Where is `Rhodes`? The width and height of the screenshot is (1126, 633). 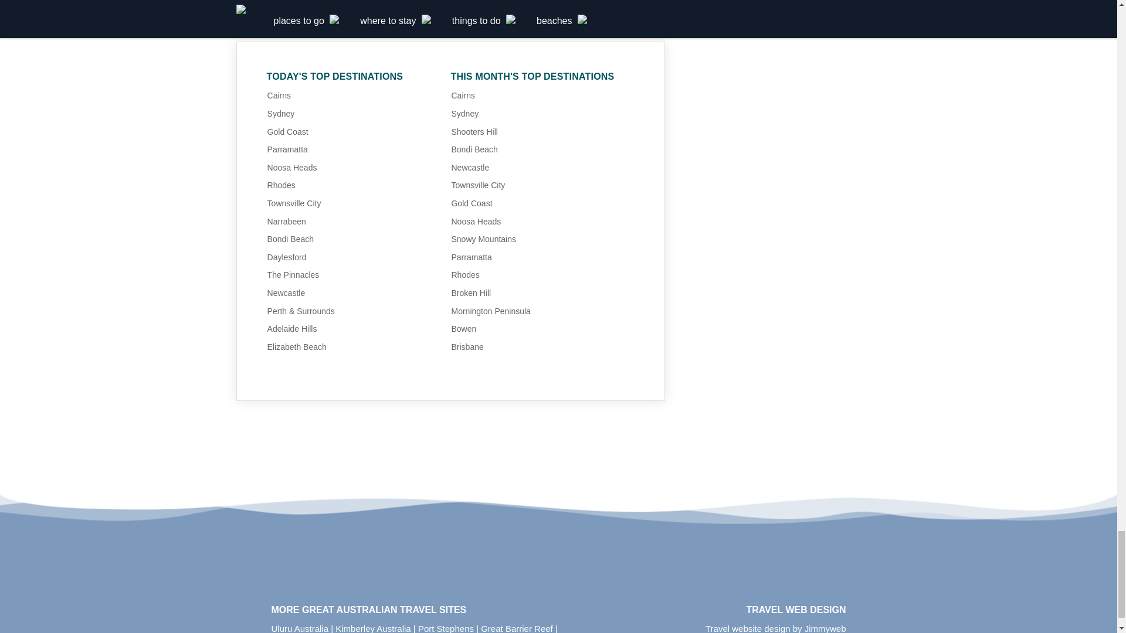 Rhodes is located at coordinates (281, 185).